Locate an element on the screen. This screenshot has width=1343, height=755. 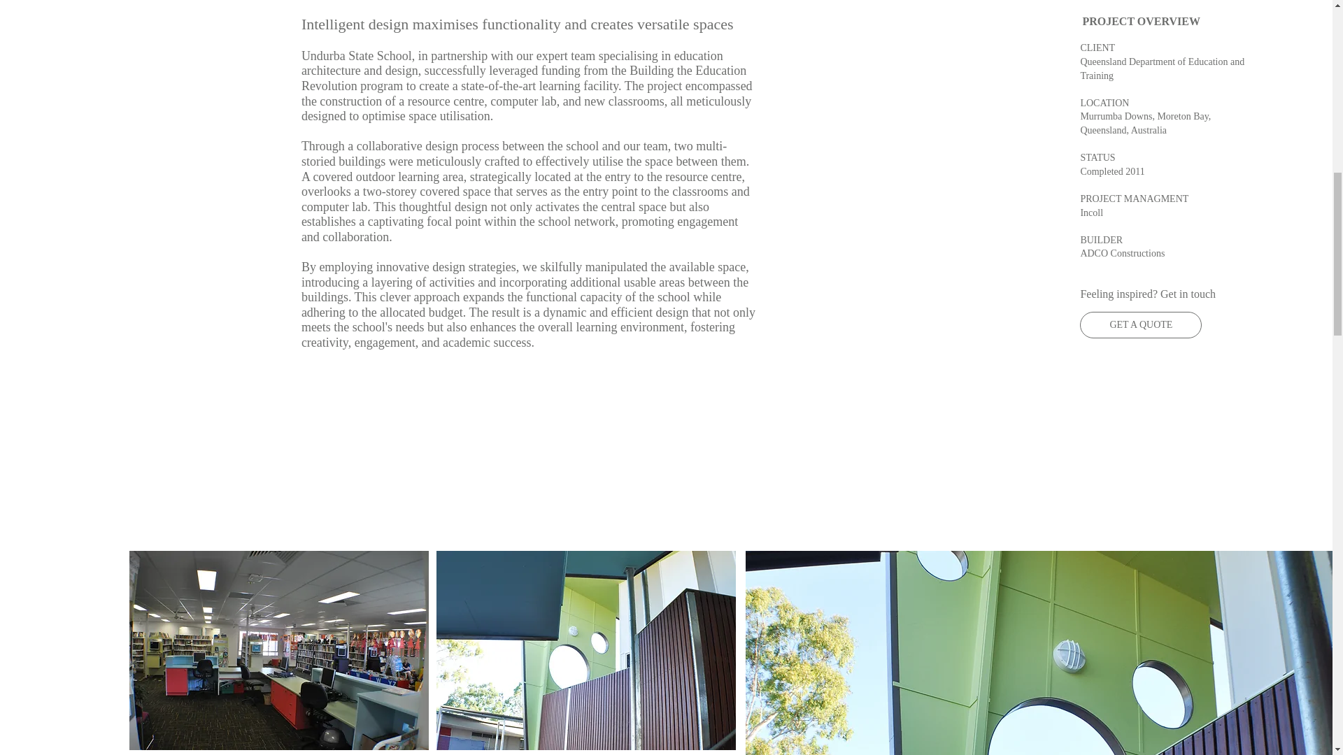
GET A QUOTE is located at coordinates (1140, 324).